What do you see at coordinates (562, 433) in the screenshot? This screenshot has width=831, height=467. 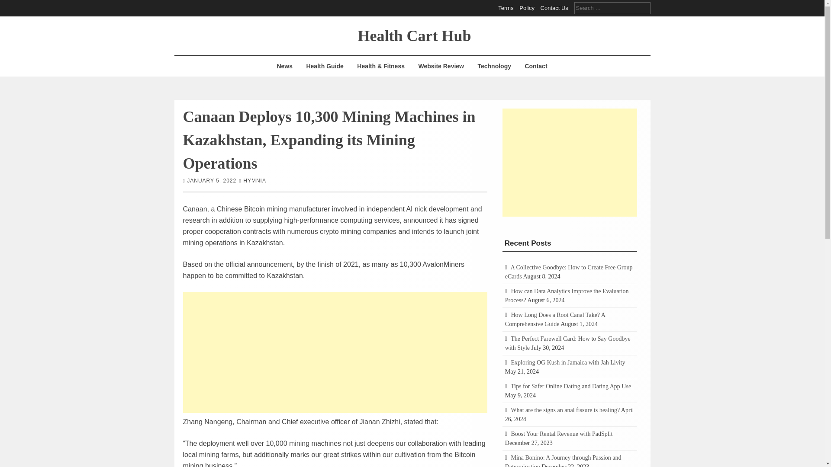 I see `Boost Your Rental Revenue with PadSplit` at bounding box center [562, 433].